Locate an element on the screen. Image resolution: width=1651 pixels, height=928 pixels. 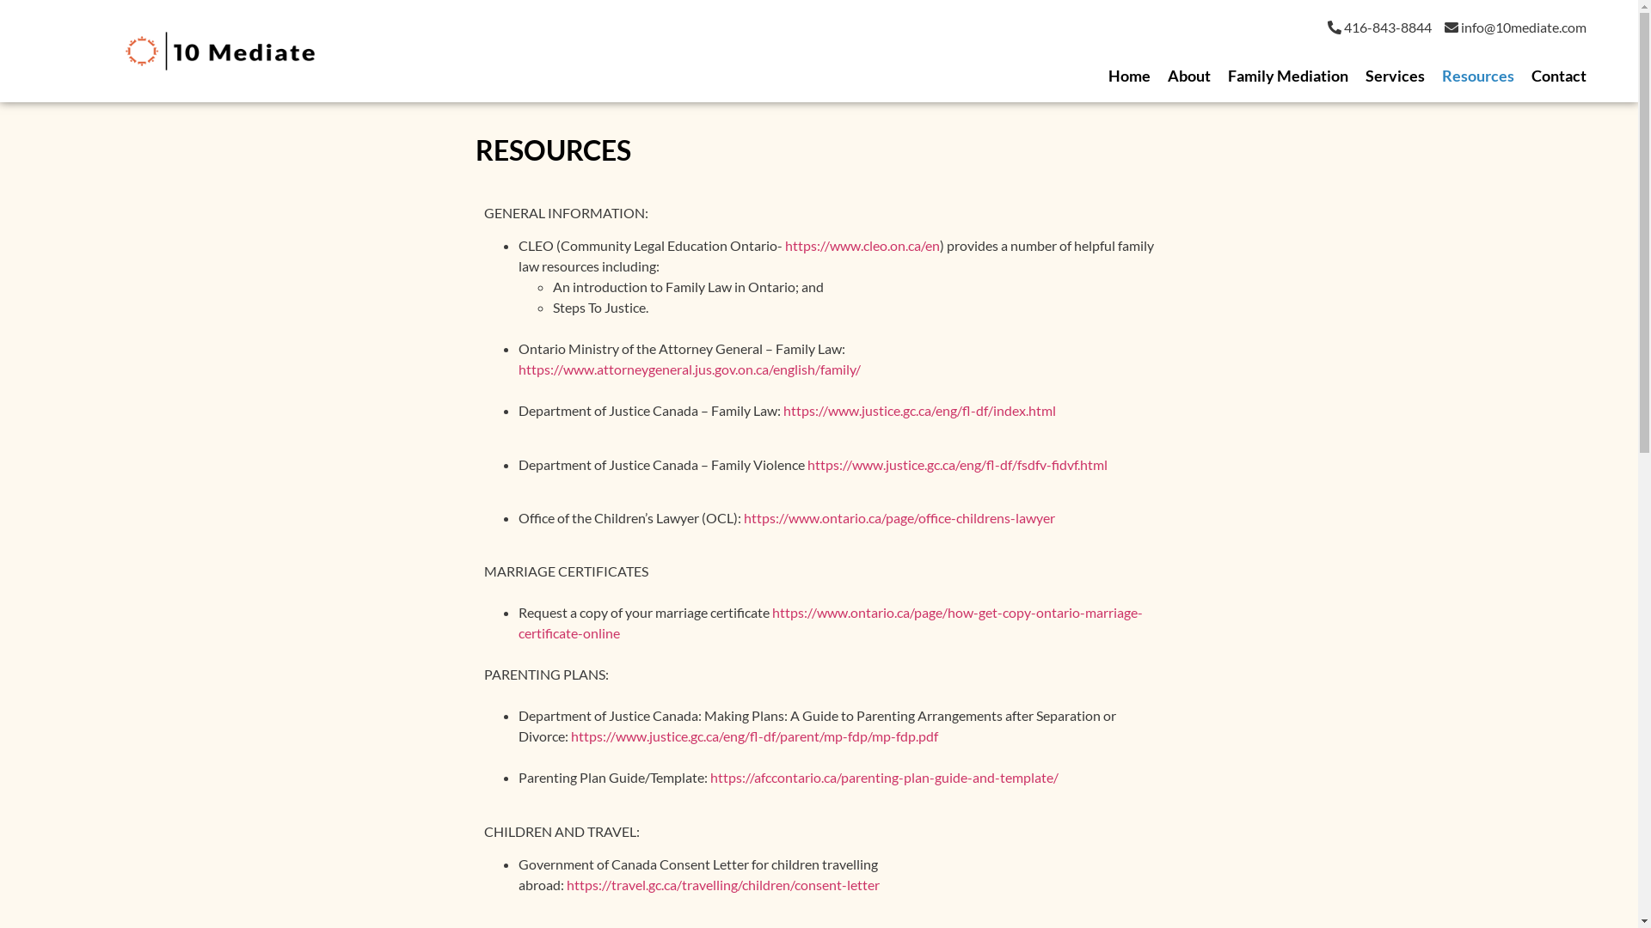
https://www.justice.gc.ca/eng/fl-df/parent/mp-fdp/mp-fdp.pdf is located at coordinates (755, 736).